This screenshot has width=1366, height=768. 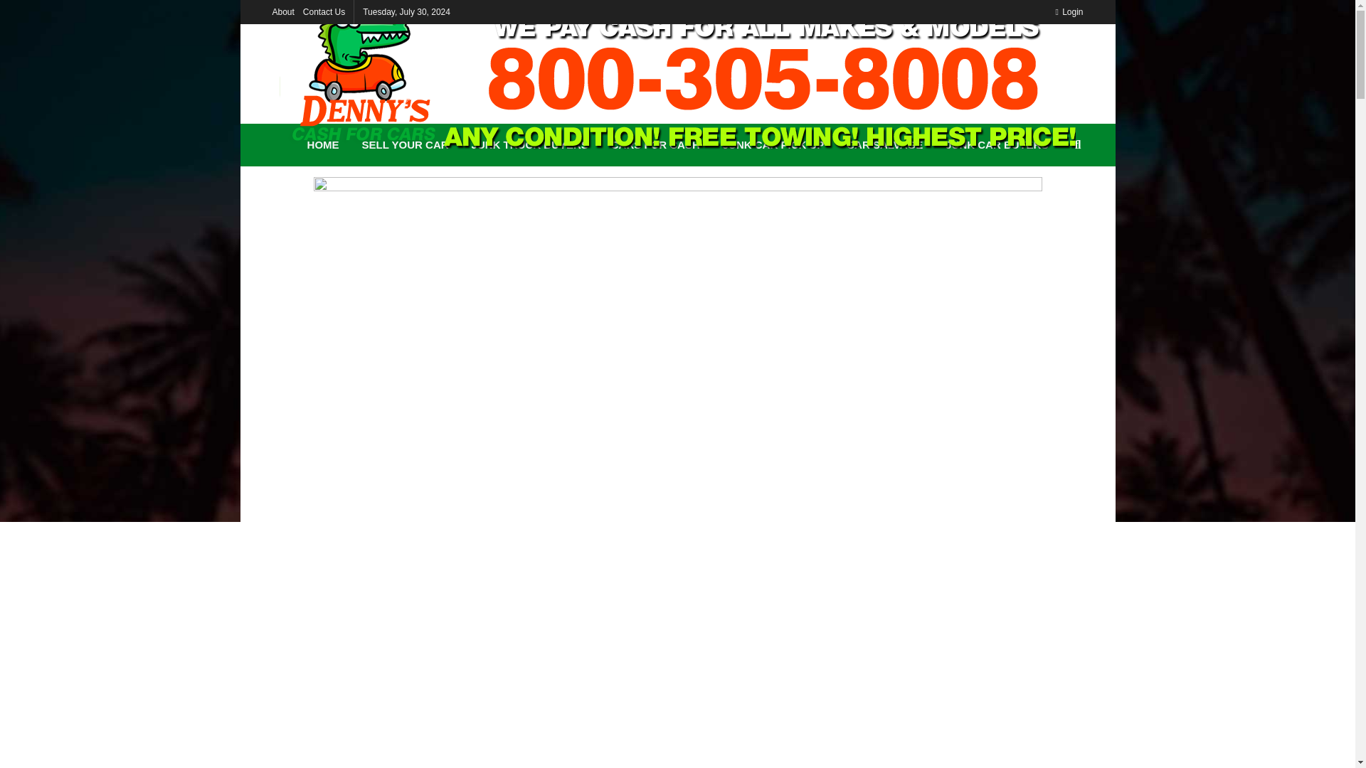 What do you see at coordinates (282, 11) in the screenshot?
I see `About` at bounding box center [282, 11].